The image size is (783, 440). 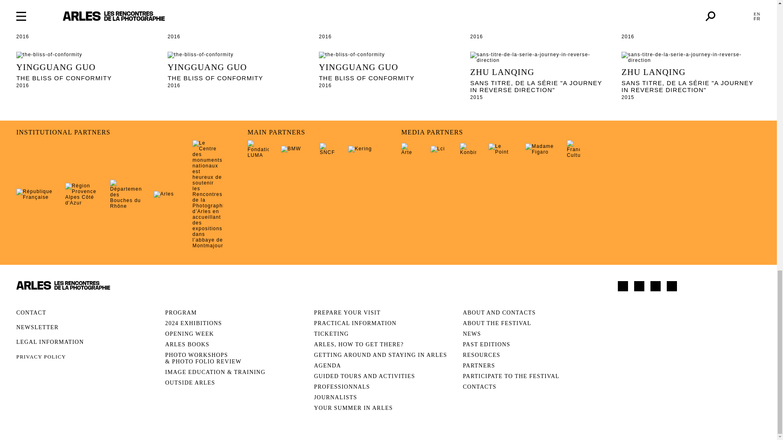 I want to click on Konbini, so click(x=468, y=149).